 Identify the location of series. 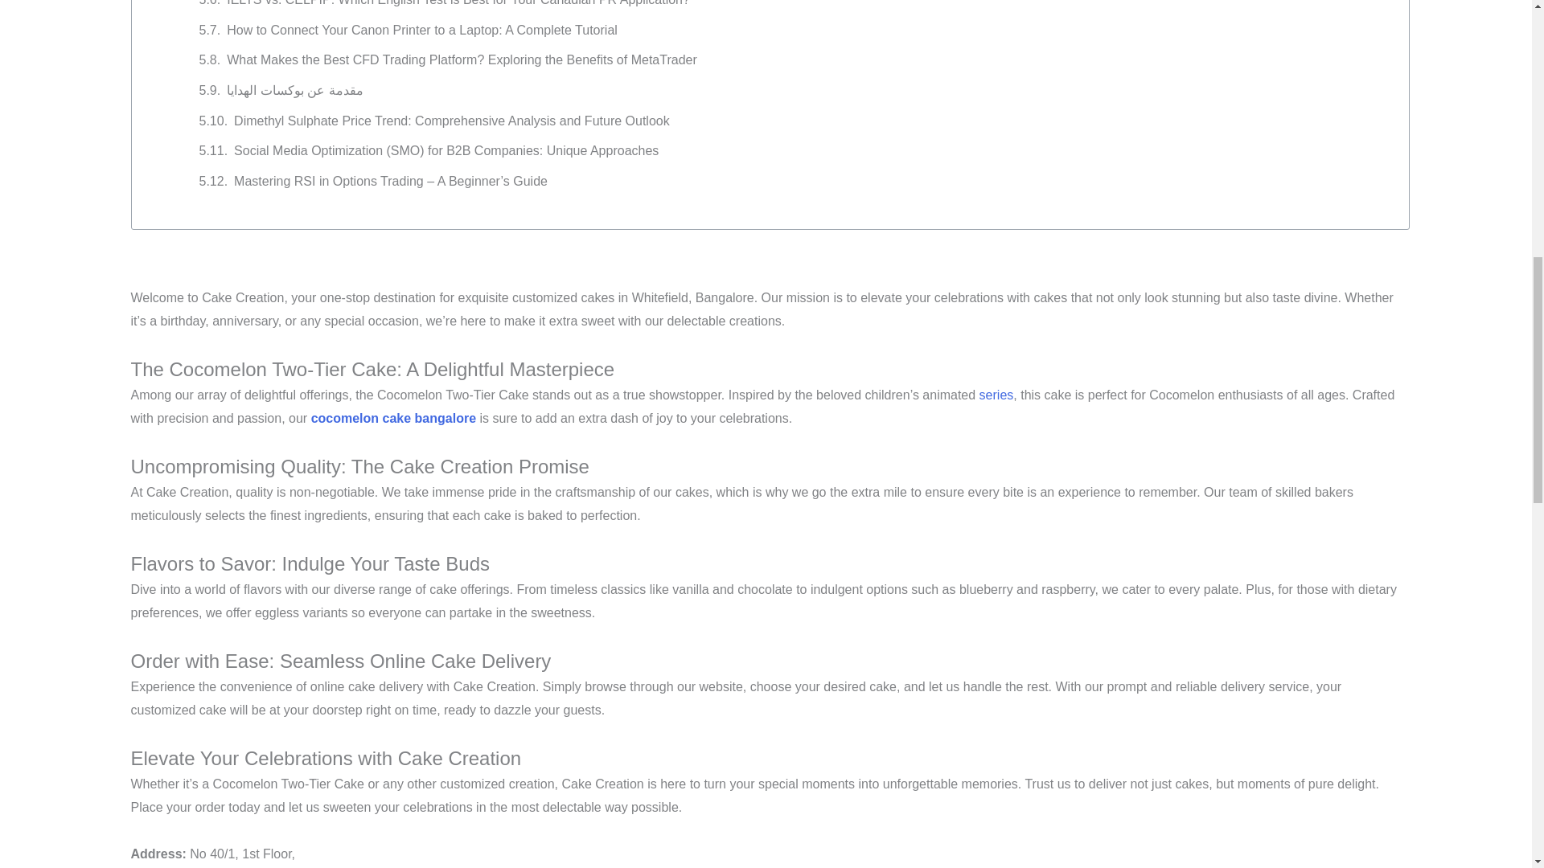
(996, 395).